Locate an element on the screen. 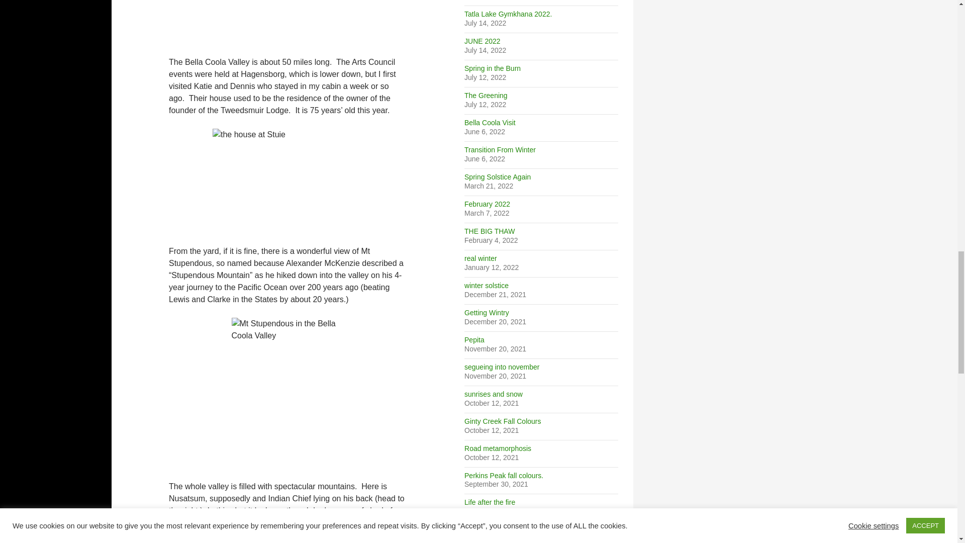 The height and width of the screenshot is (543, 965). The Hill is located at coordinates (287, 22).